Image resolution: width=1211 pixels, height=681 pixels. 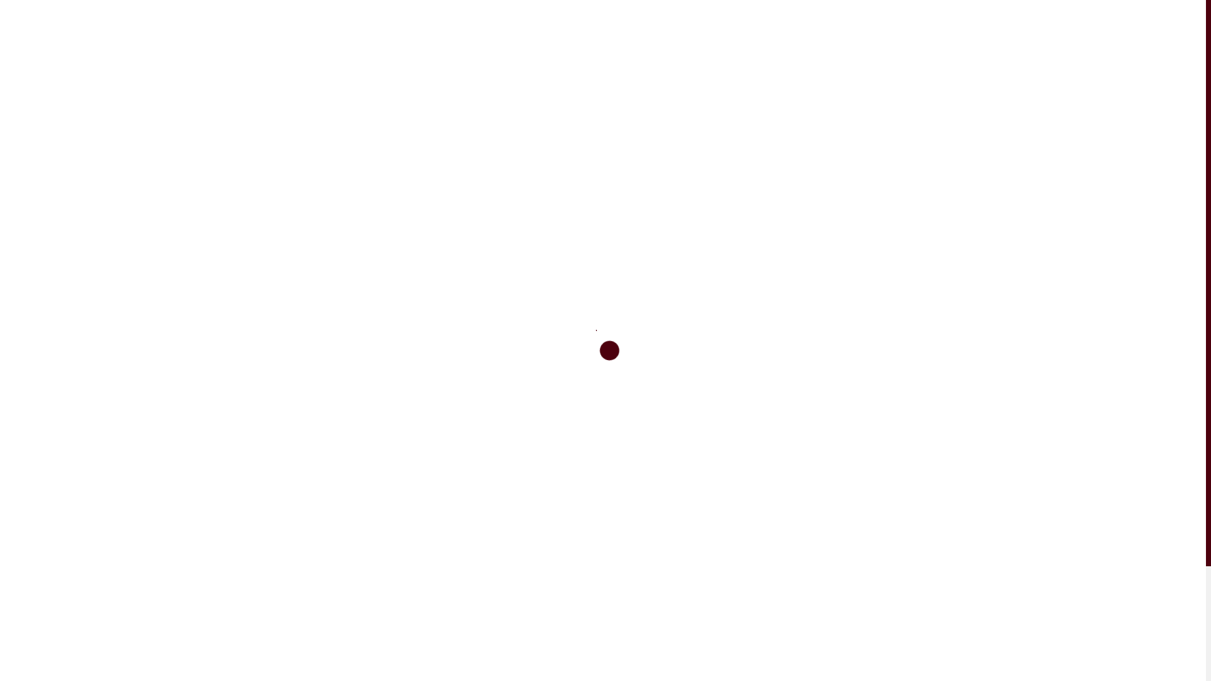 What do you see at coordinates (275, 627) in the screenshot?
I see `+375 (33) 623-26-16` at bounding box center [275, 627].